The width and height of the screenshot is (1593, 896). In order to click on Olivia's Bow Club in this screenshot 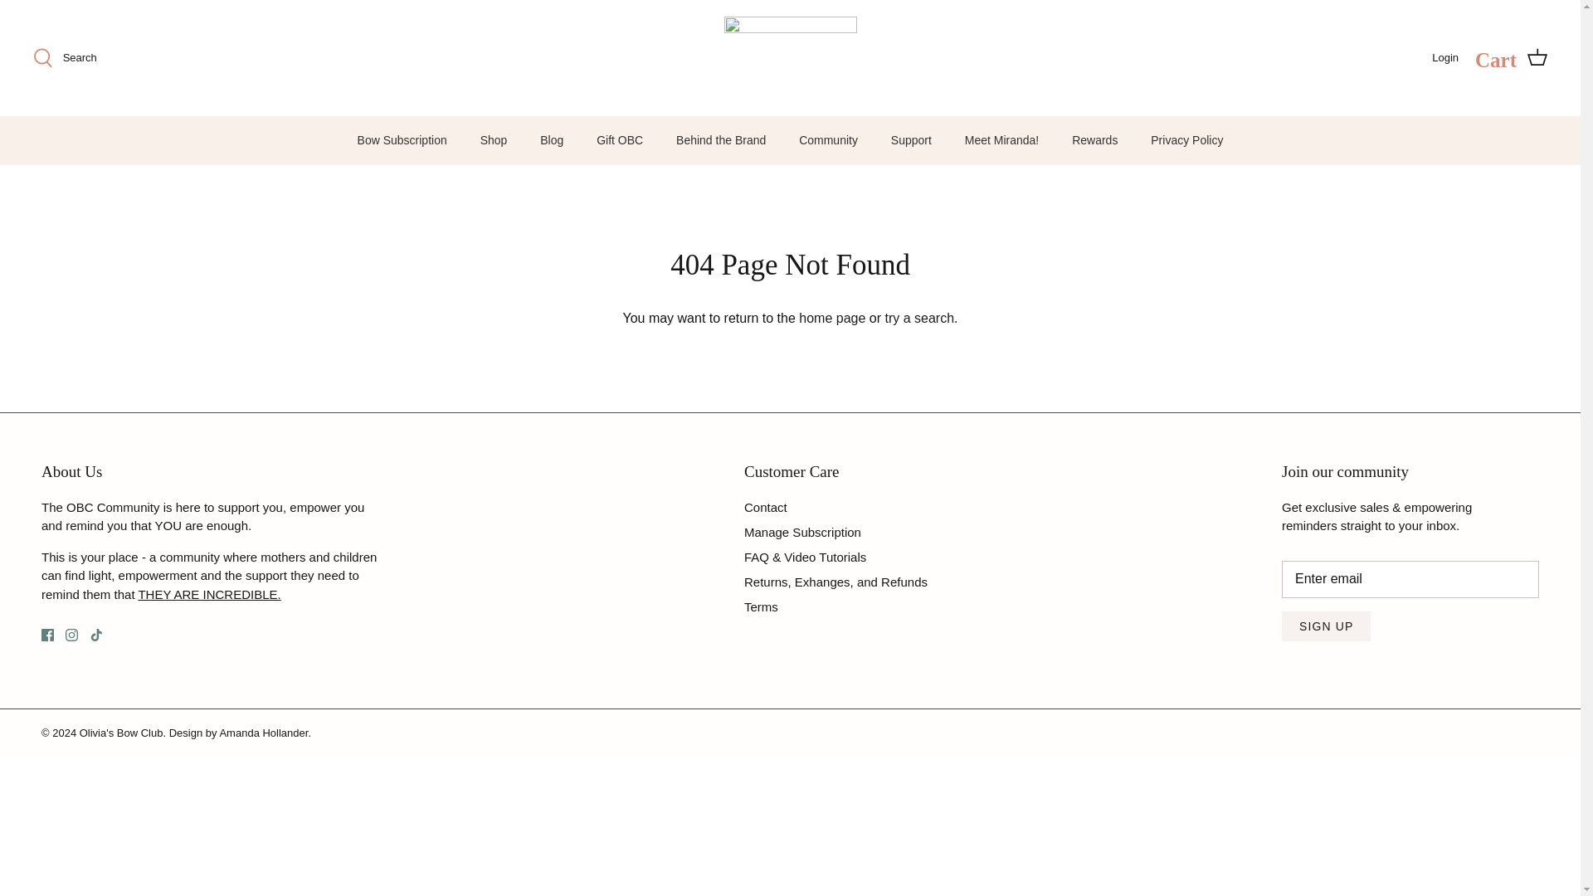, I will do `click(790, 58)`.